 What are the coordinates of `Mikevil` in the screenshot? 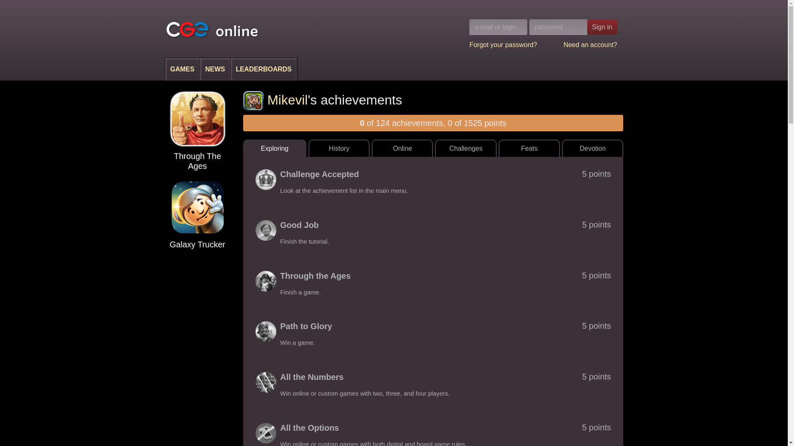 It's located at (275, 100).